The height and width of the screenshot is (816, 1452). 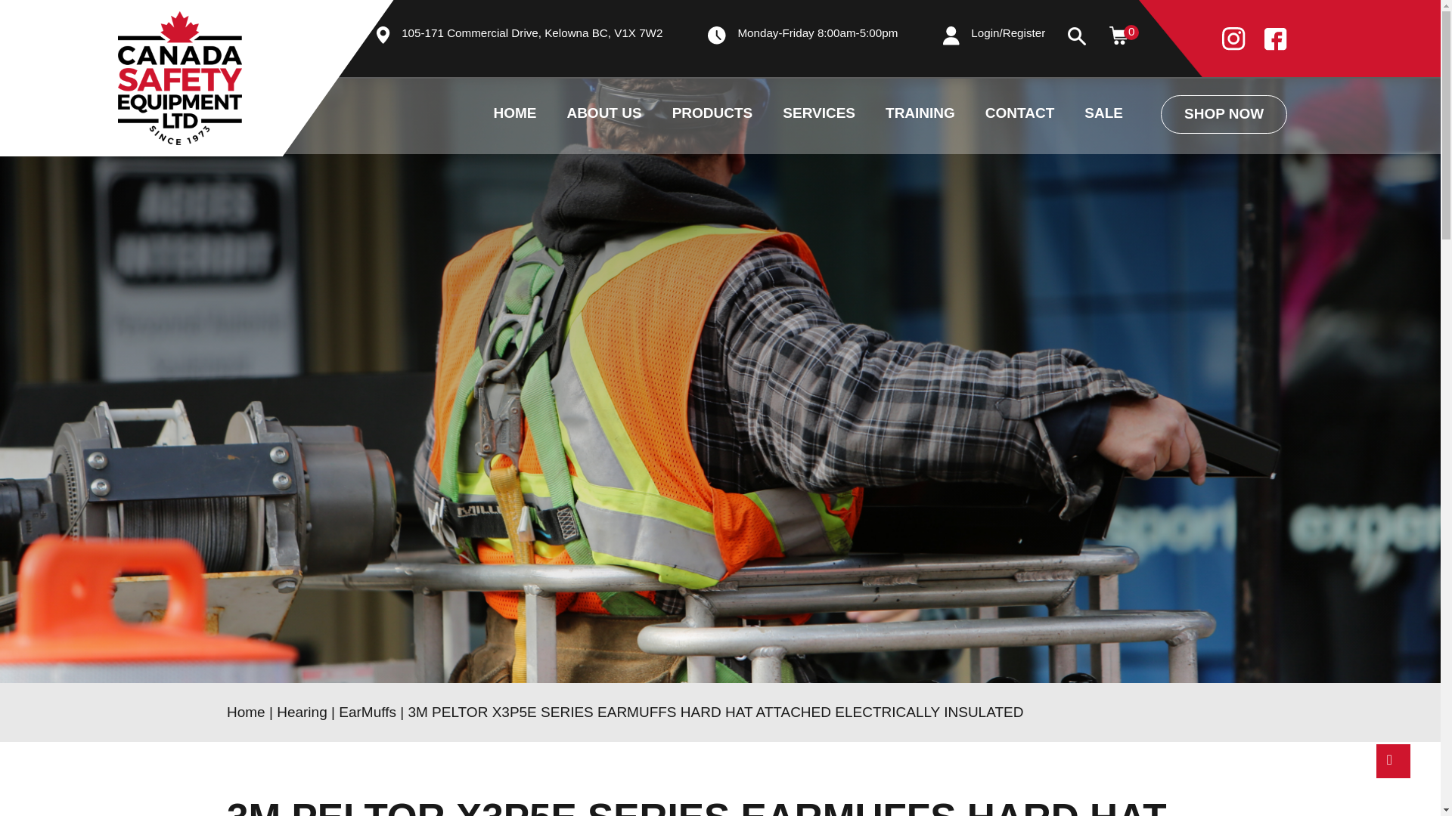 I want to click on PRODUCTS, so click(x=712, y=115).